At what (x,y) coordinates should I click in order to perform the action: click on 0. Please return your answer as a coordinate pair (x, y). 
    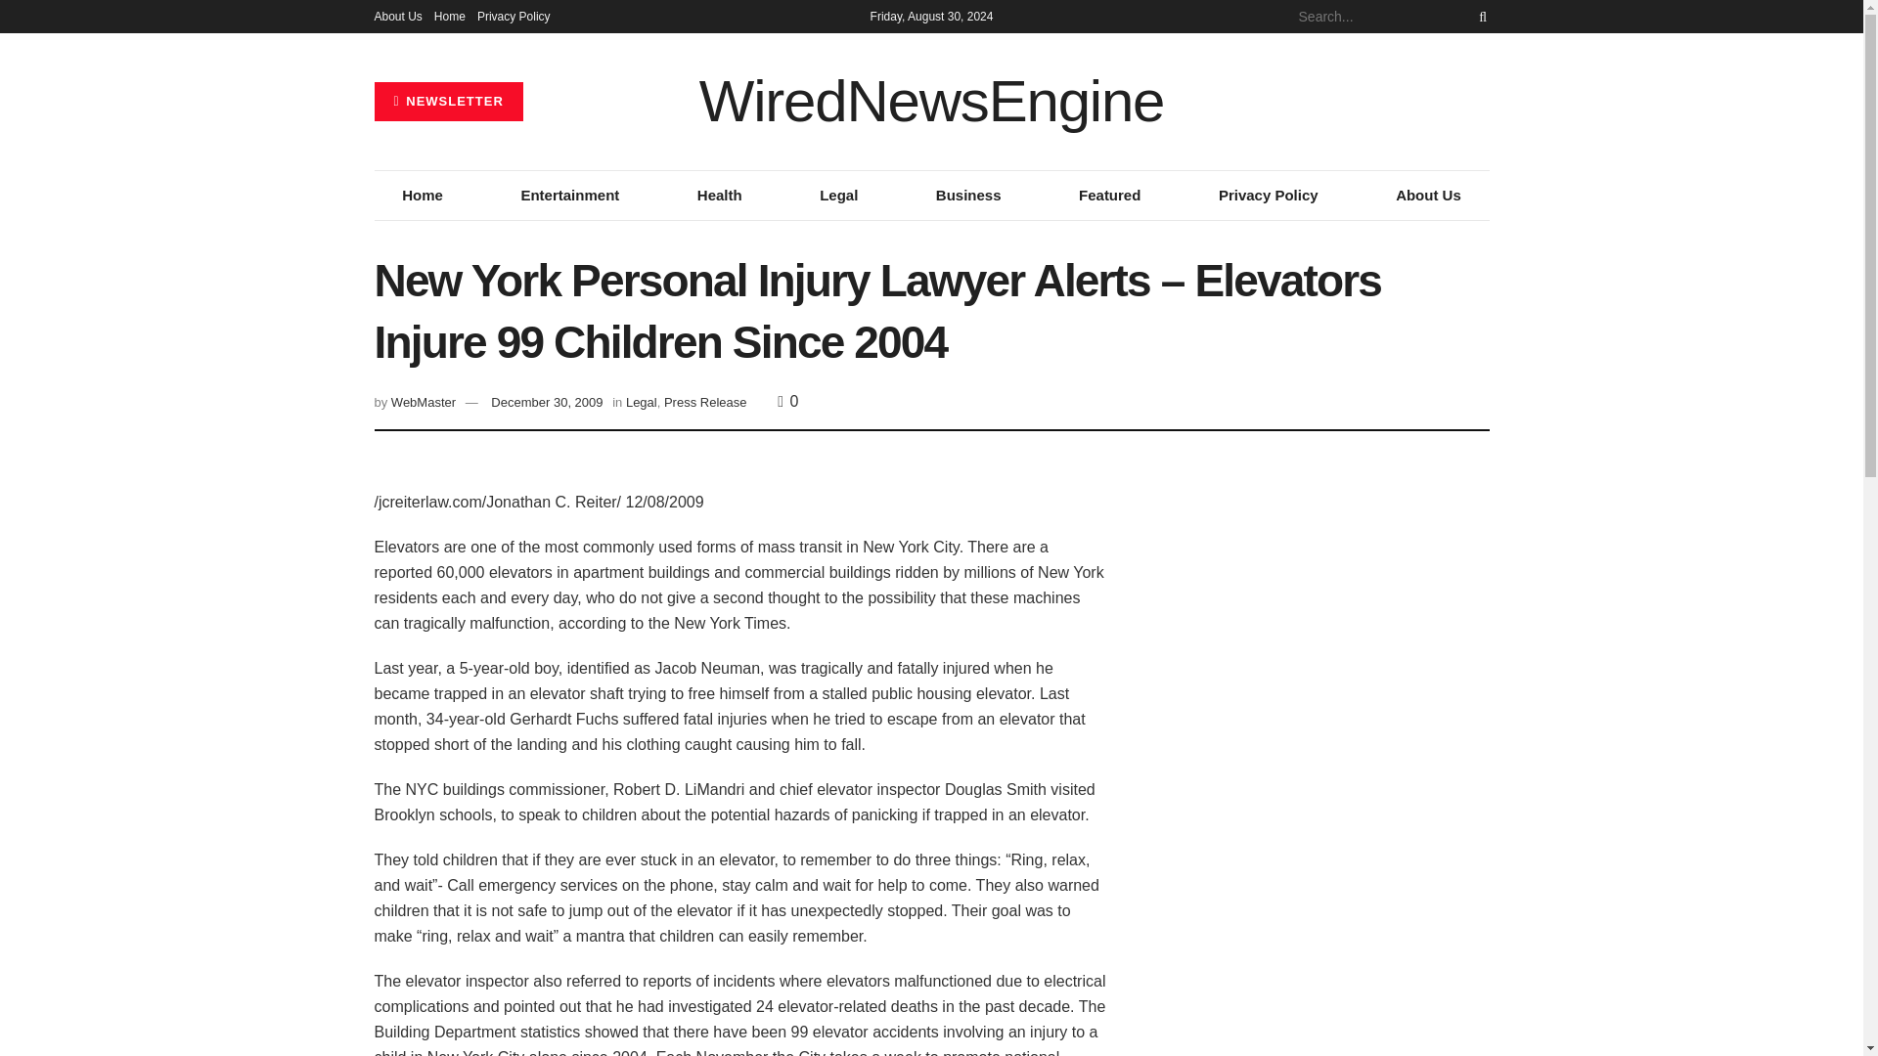
    Looking at the image, I should click on (787, 401).